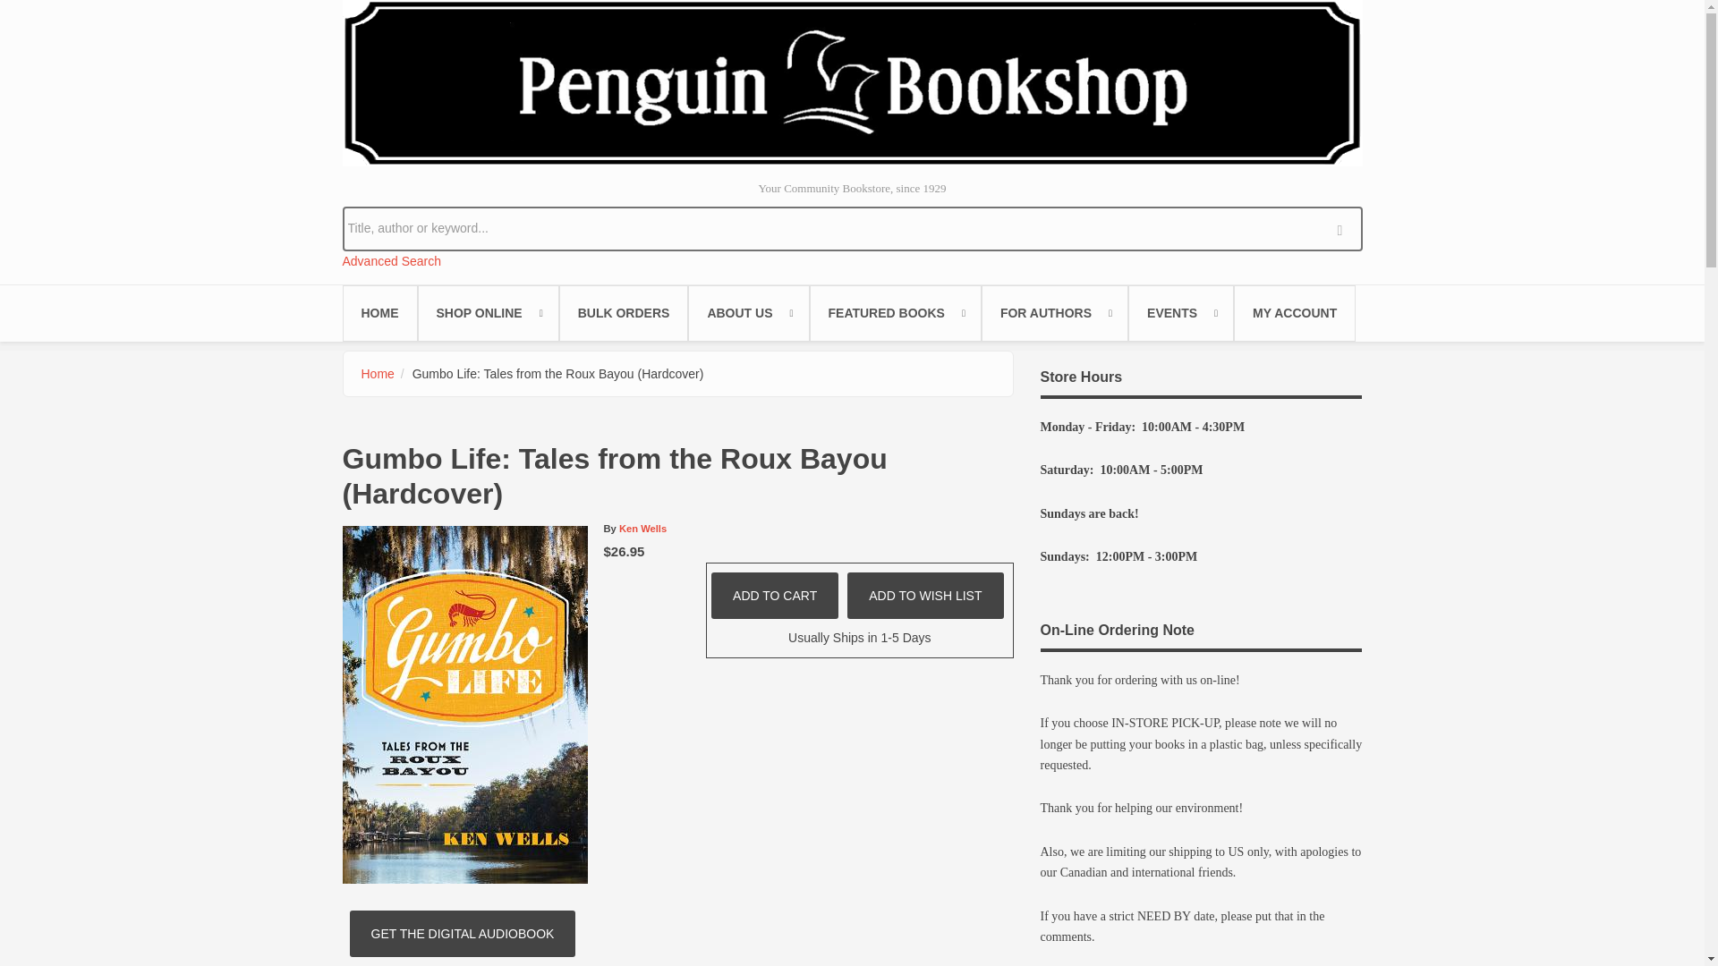  What do you see at coordinates (642, 529) in the screenshot?
I see `Ken Wells` at bounding box center [642, 529].